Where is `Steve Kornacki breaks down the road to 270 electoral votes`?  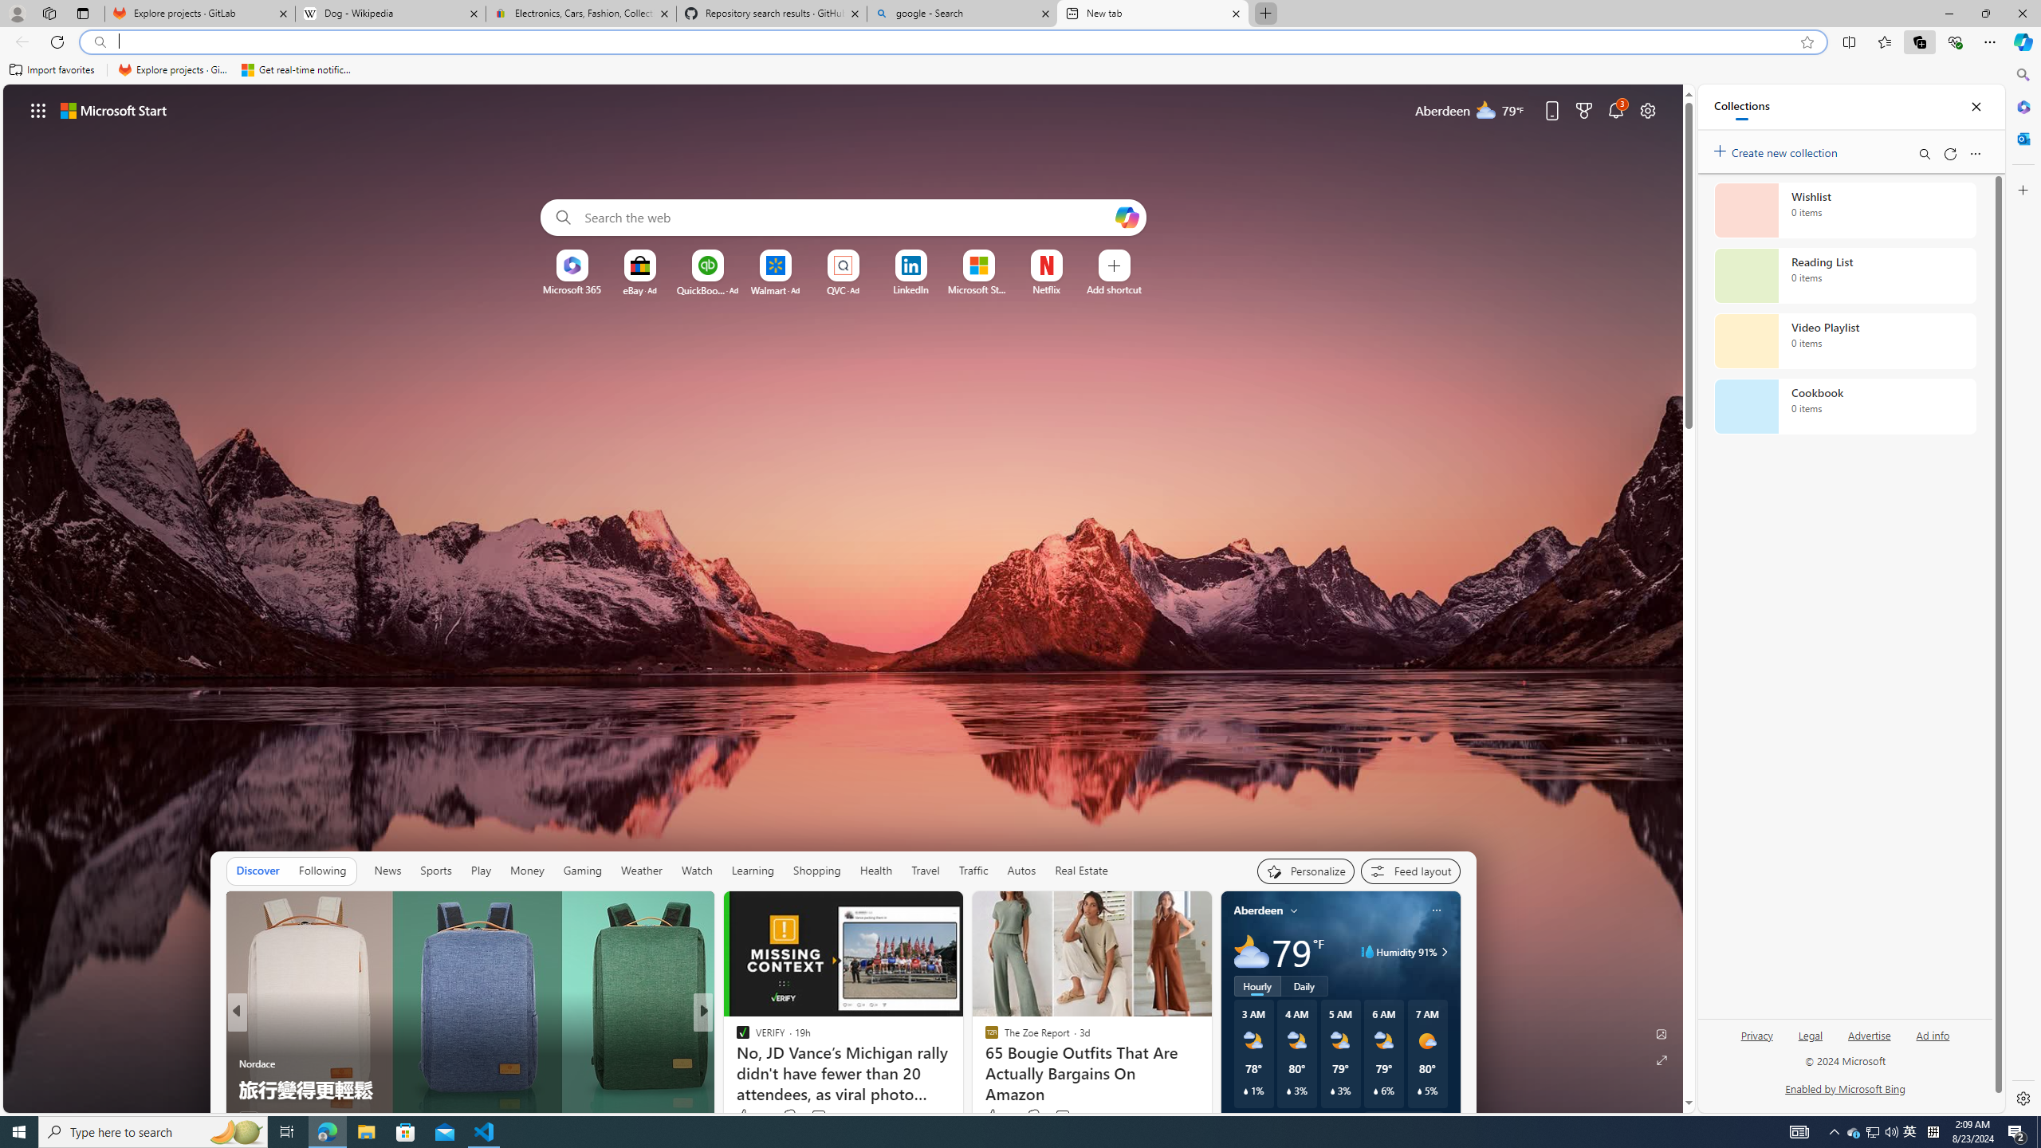 Steve Kornacki breaks down the road to 270 electoral votes is located at coordinates (960, 1076).